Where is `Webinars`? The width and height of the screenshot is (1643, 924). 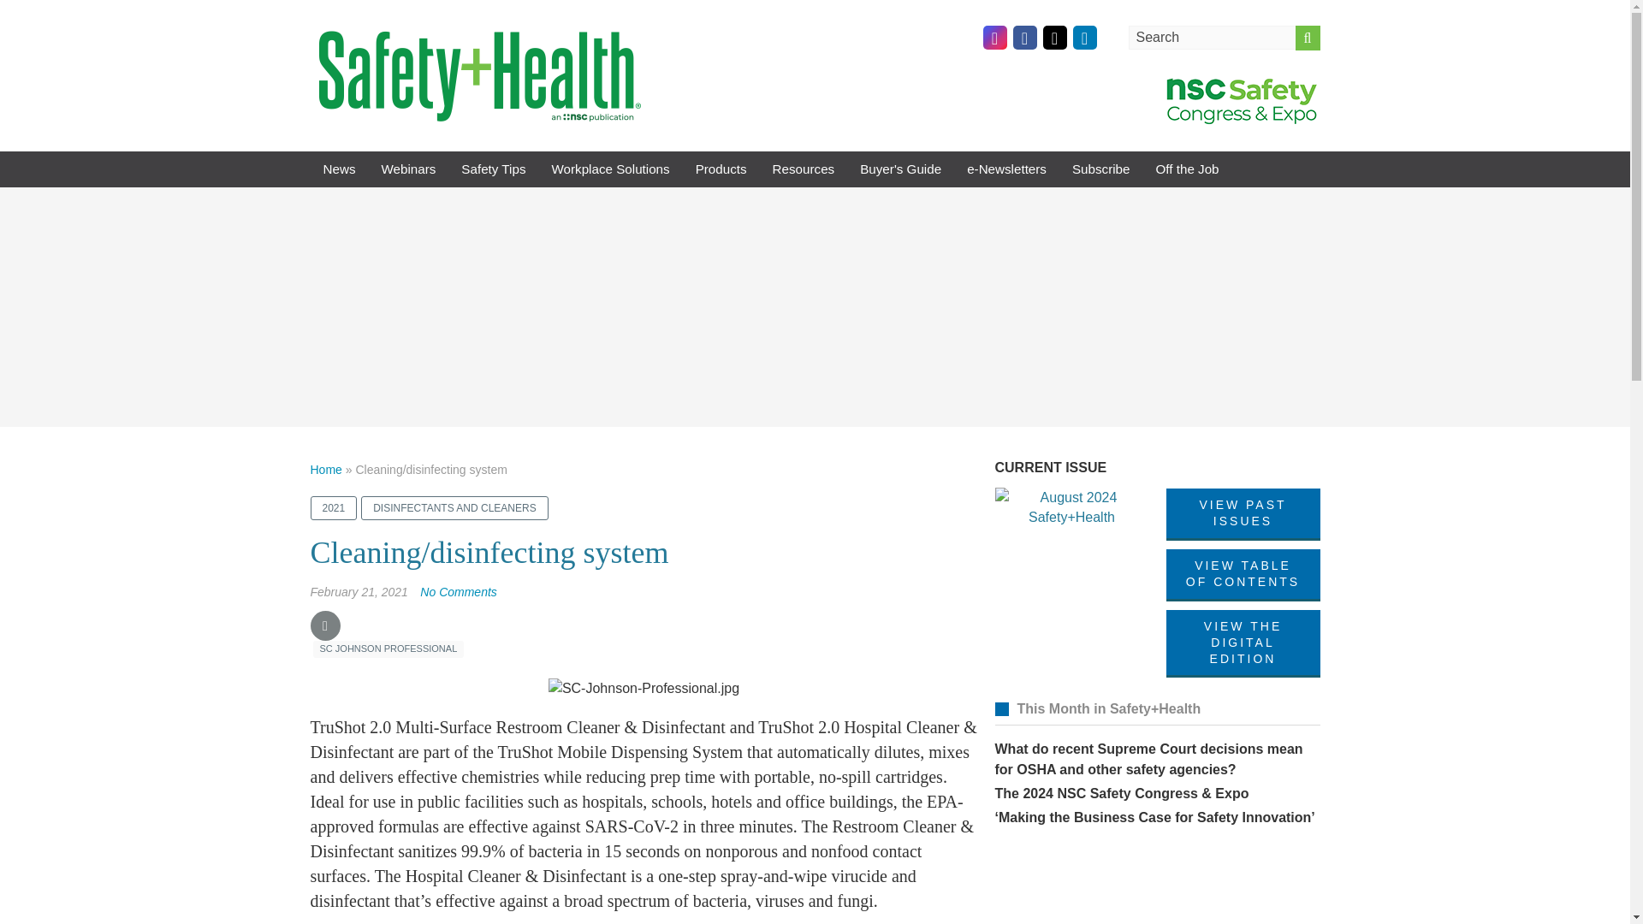 Webinars is located at coordinates (408, 169).